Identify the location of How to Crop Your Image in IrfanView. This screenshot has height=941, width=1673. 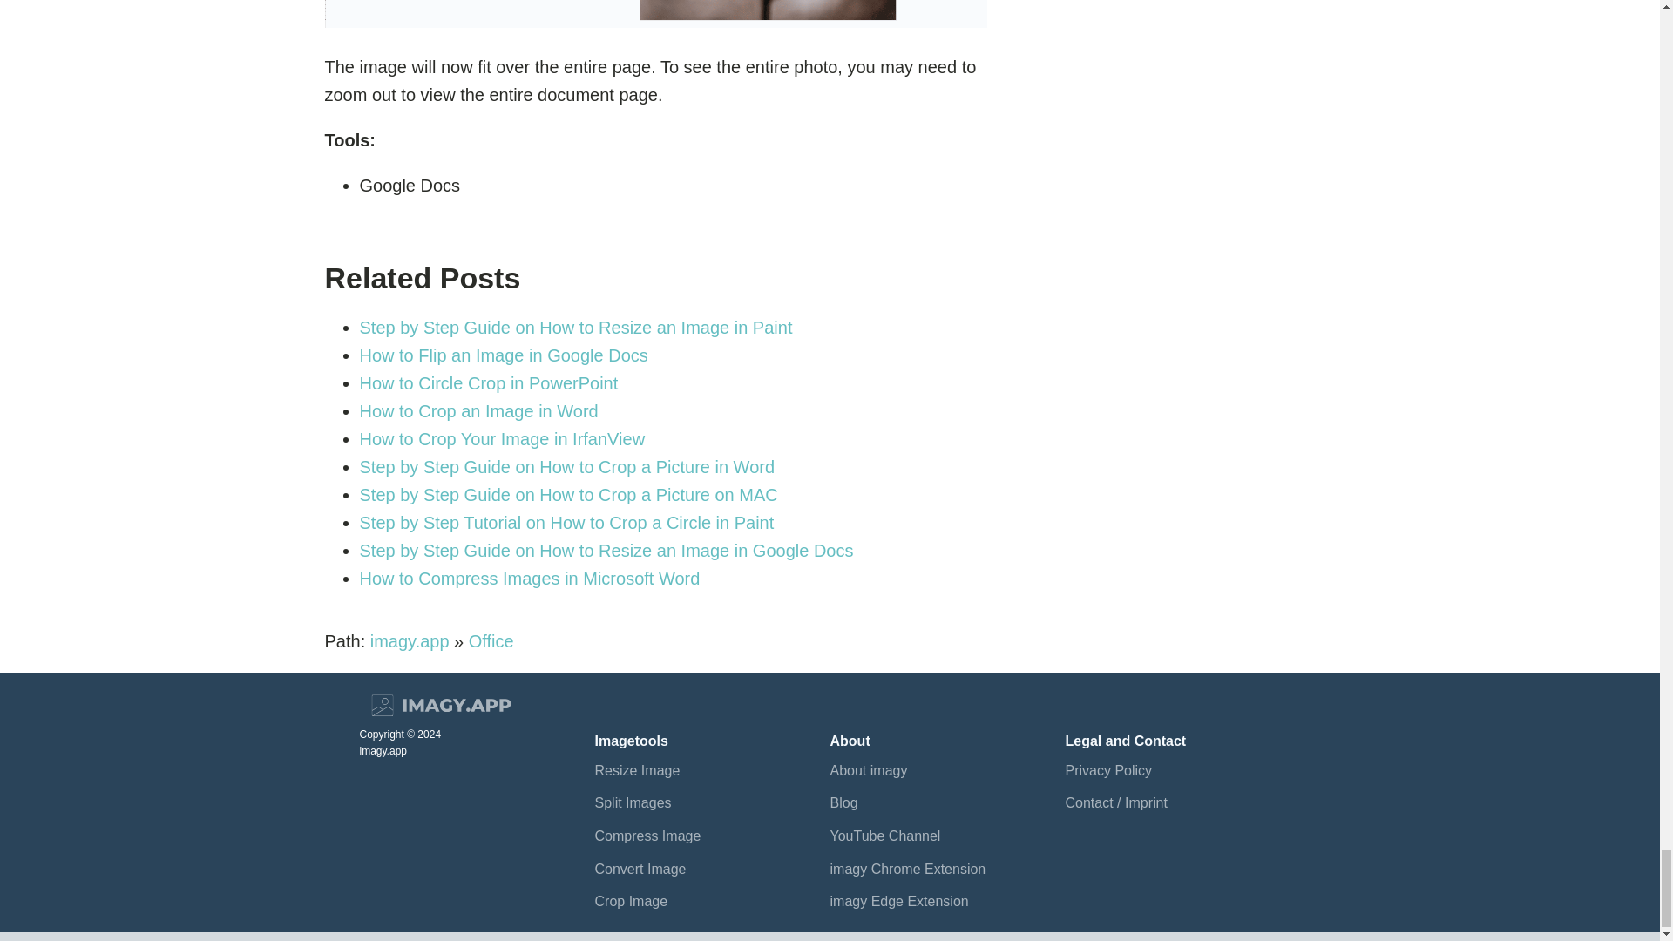
(502, 439).